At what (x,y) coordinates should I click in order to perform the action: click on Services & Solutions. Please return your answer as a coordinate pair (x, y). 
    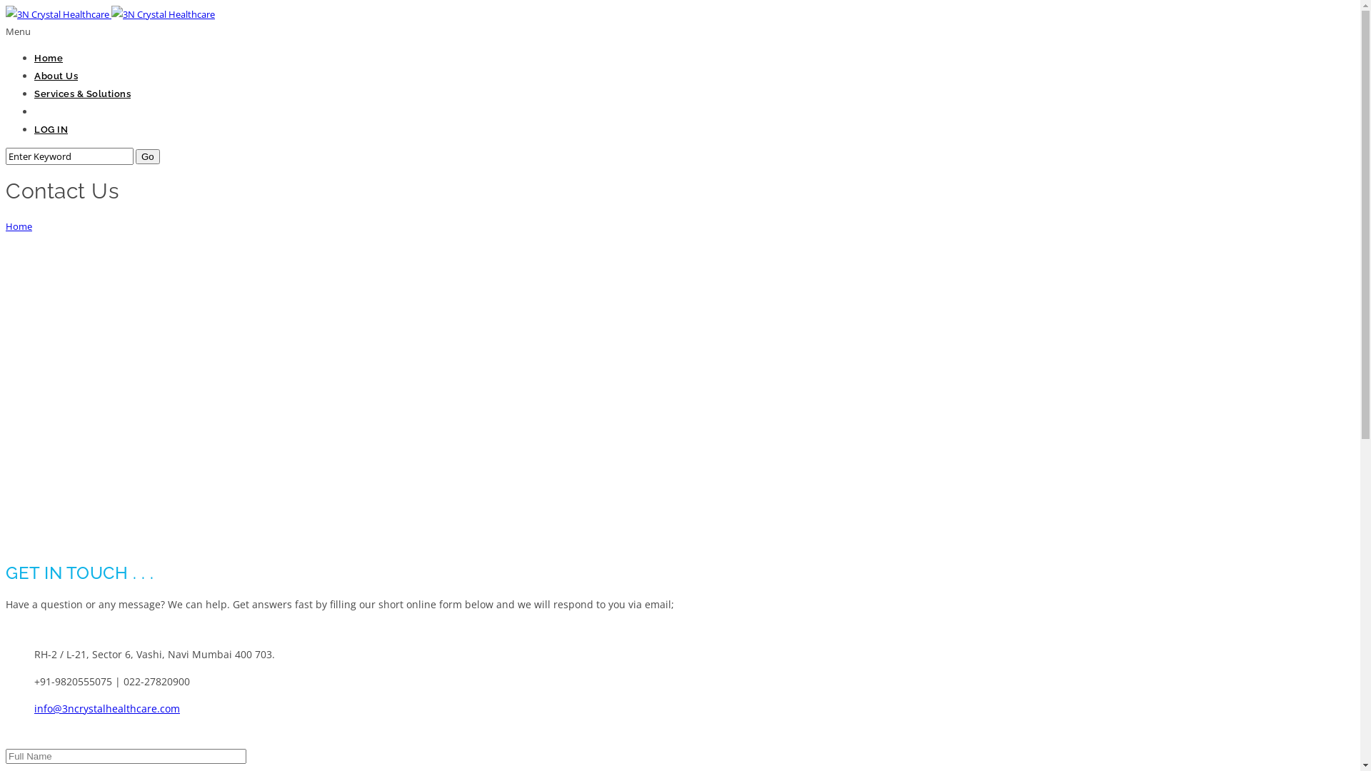
    Looking at the image, I should click on (83, 94).